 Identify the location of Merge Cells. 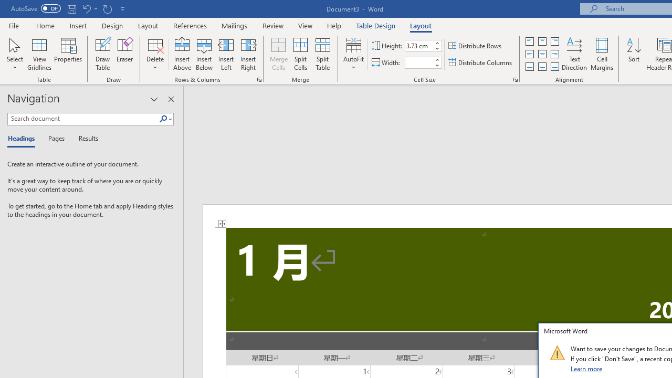
(278, 54).